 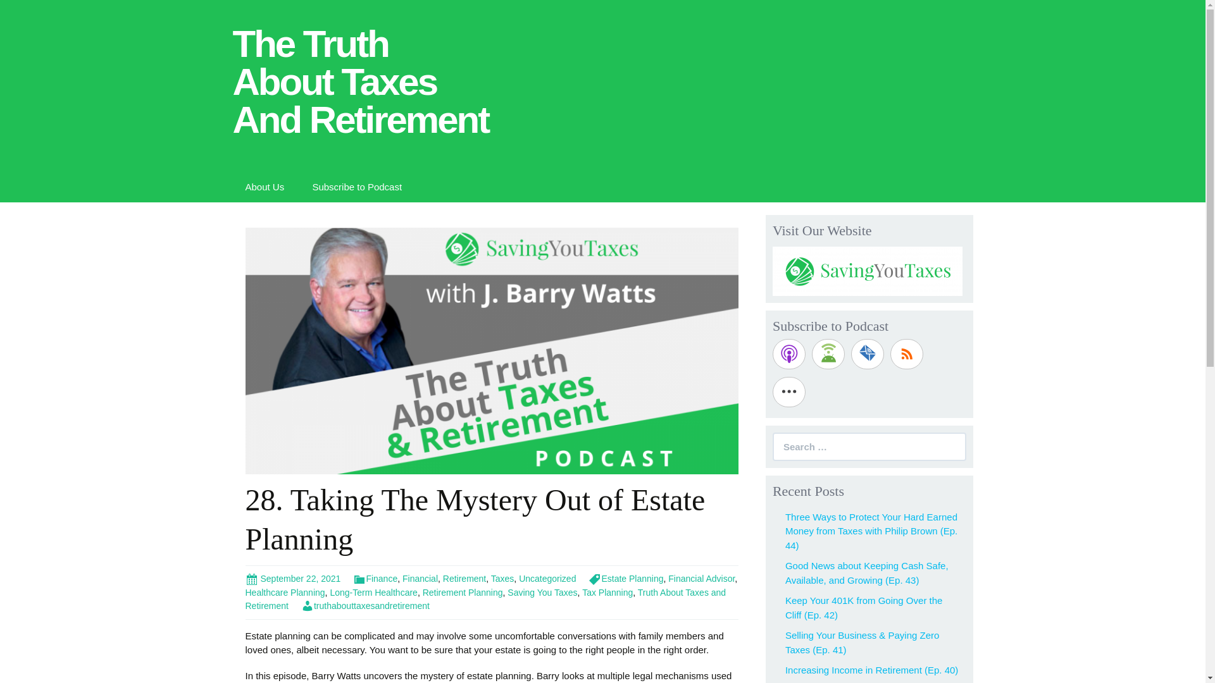 I want to click on Saving You Taxes, so click(x=542, y=592).